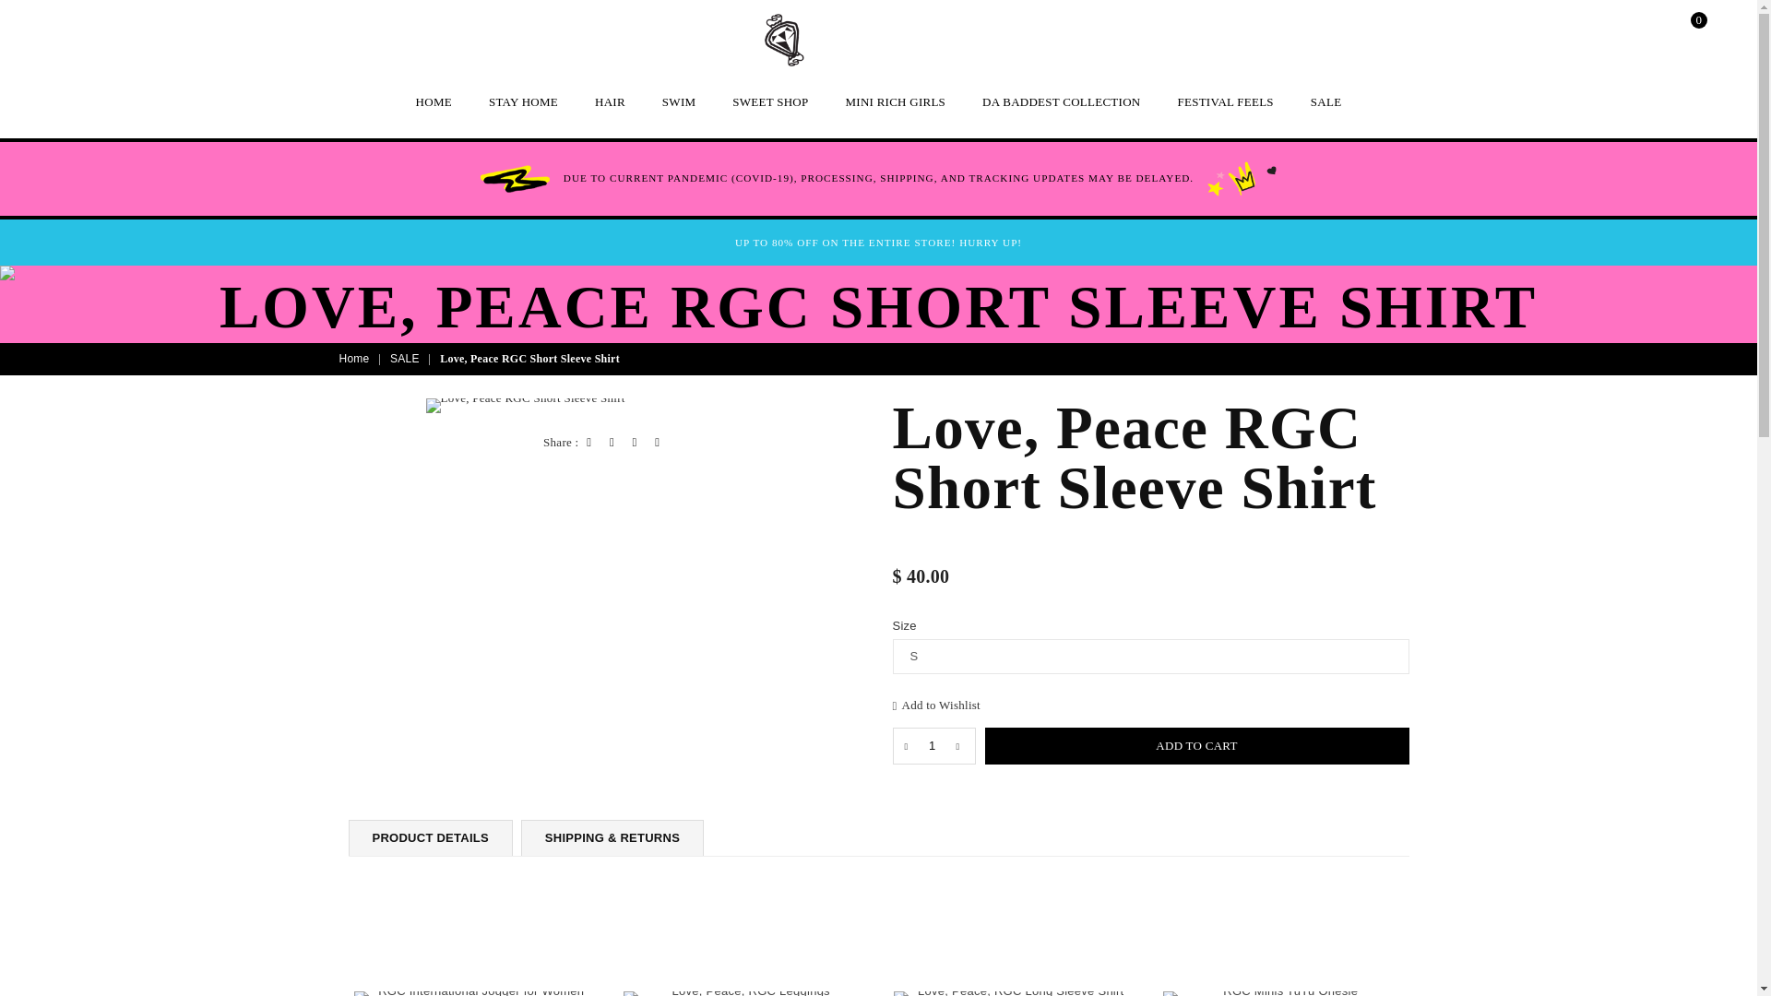 The image size is (1771, 996). Describe the element at coordinates (895, 102) in the screenshot. I see `MINI RICH GIRLS` at that location.